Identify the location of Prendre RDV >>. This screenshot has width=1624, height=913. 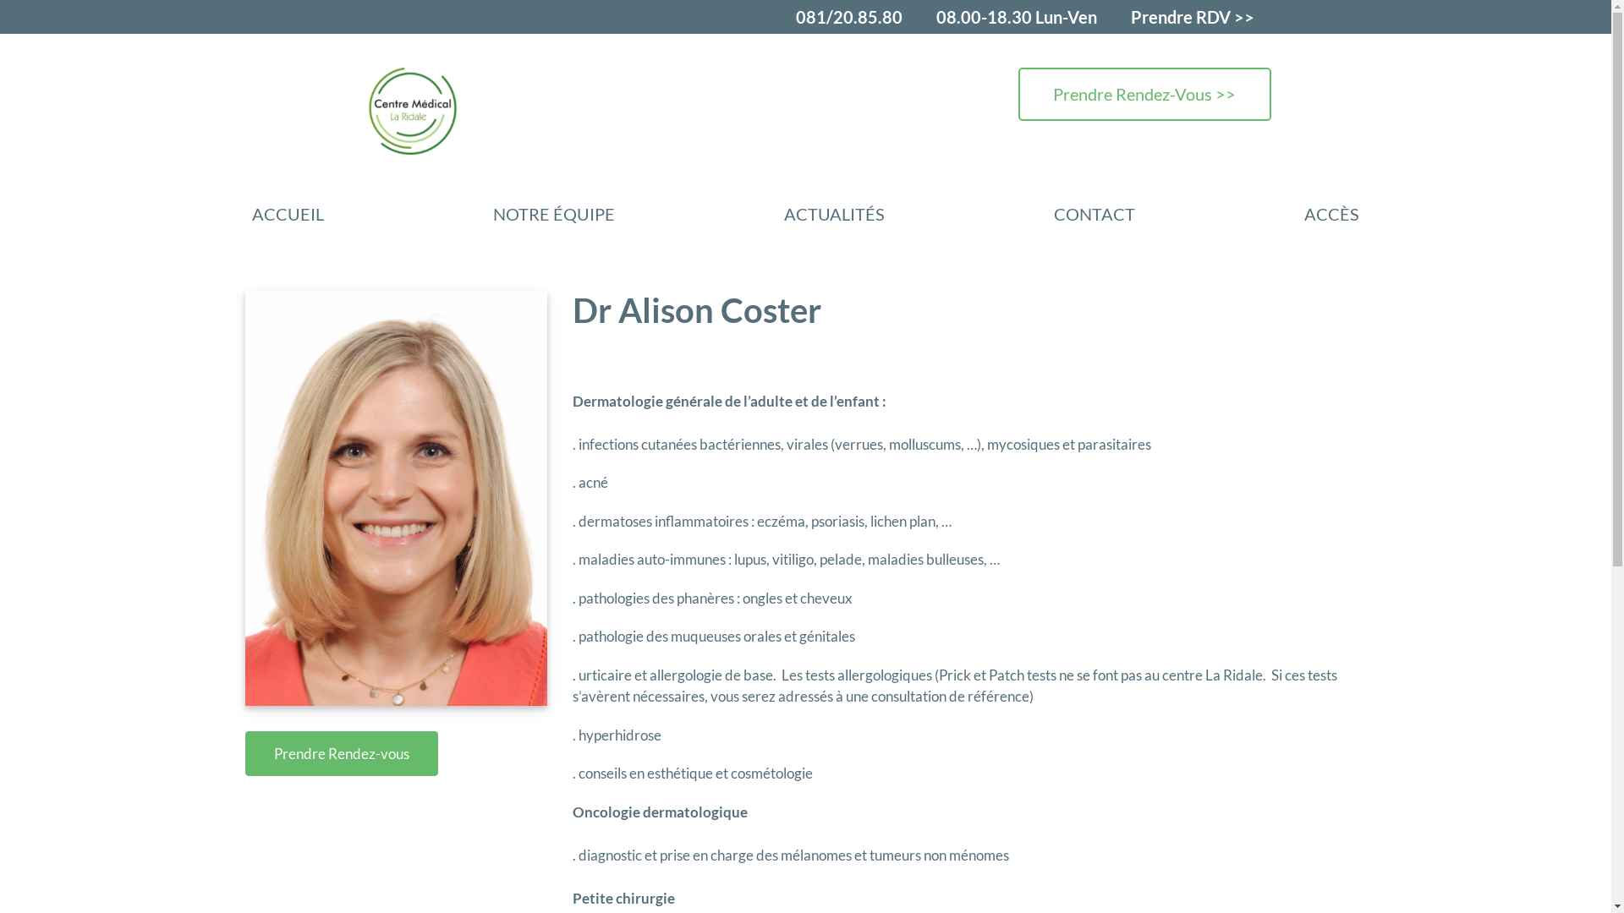
(1192, 17).